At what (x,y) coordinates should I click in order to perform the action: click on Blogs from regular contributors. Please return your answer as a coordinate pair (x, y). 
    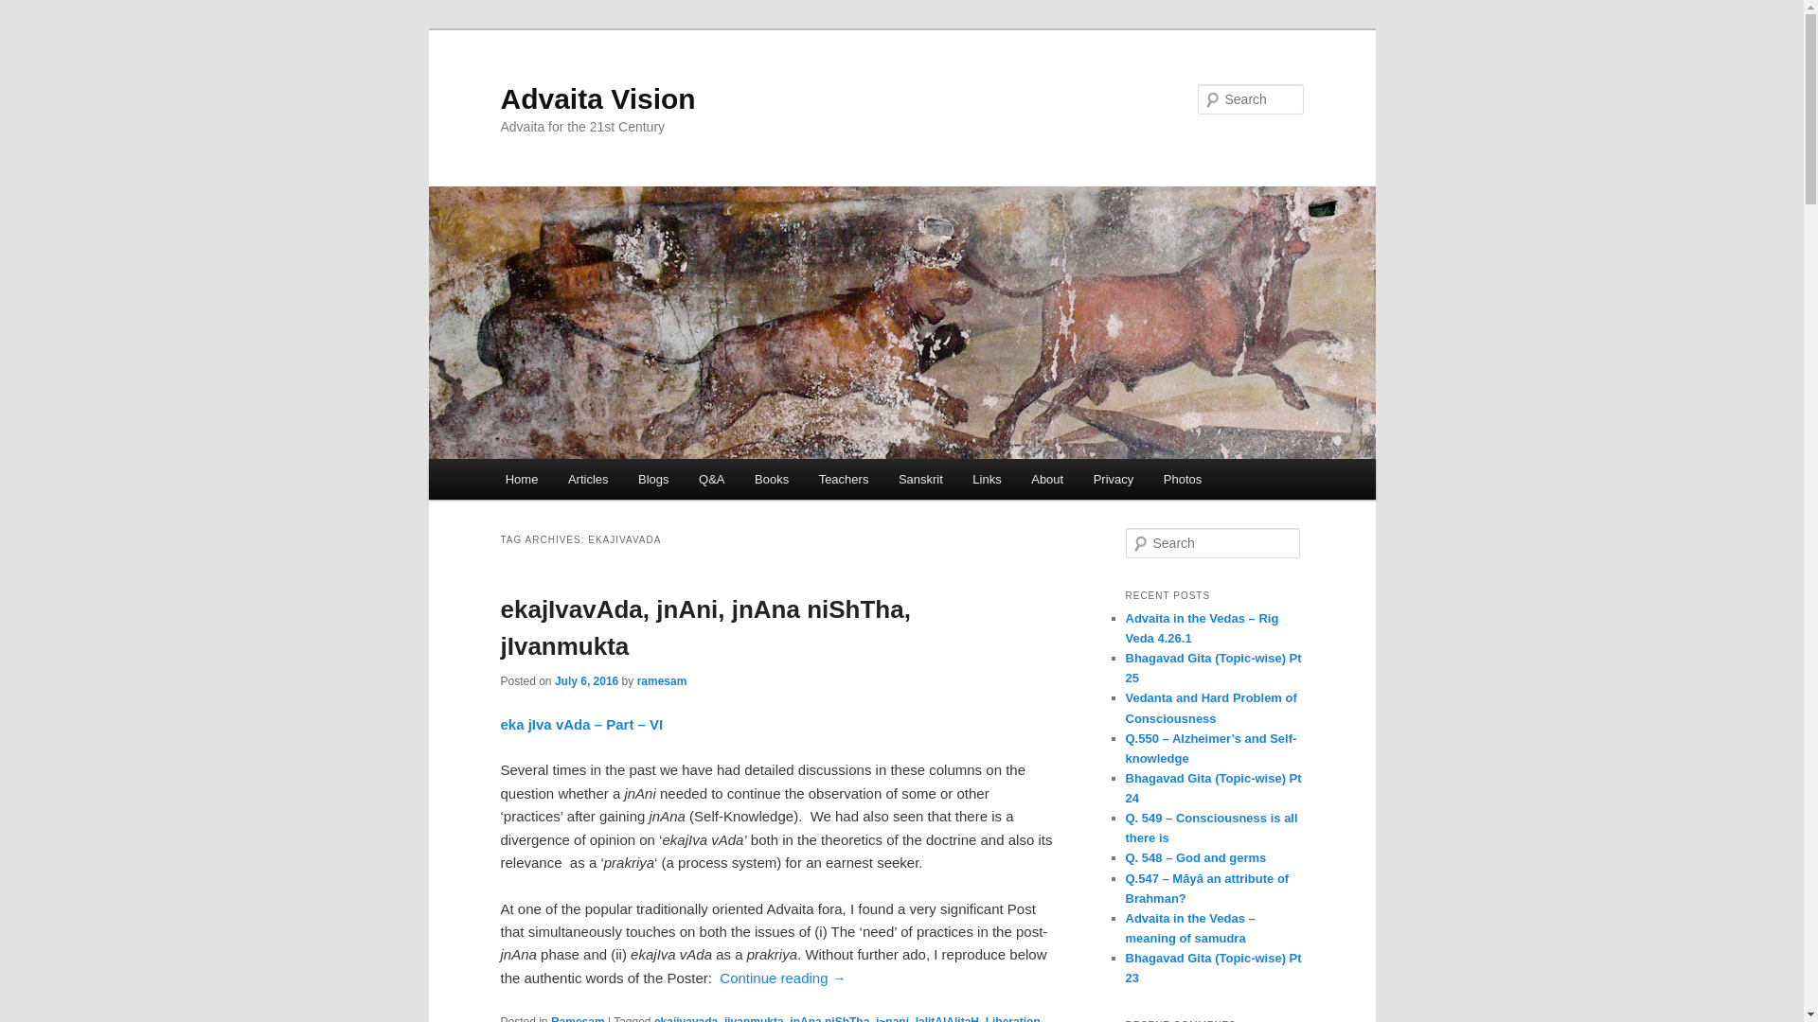
    Looking at the image, I should click on (653, 479).